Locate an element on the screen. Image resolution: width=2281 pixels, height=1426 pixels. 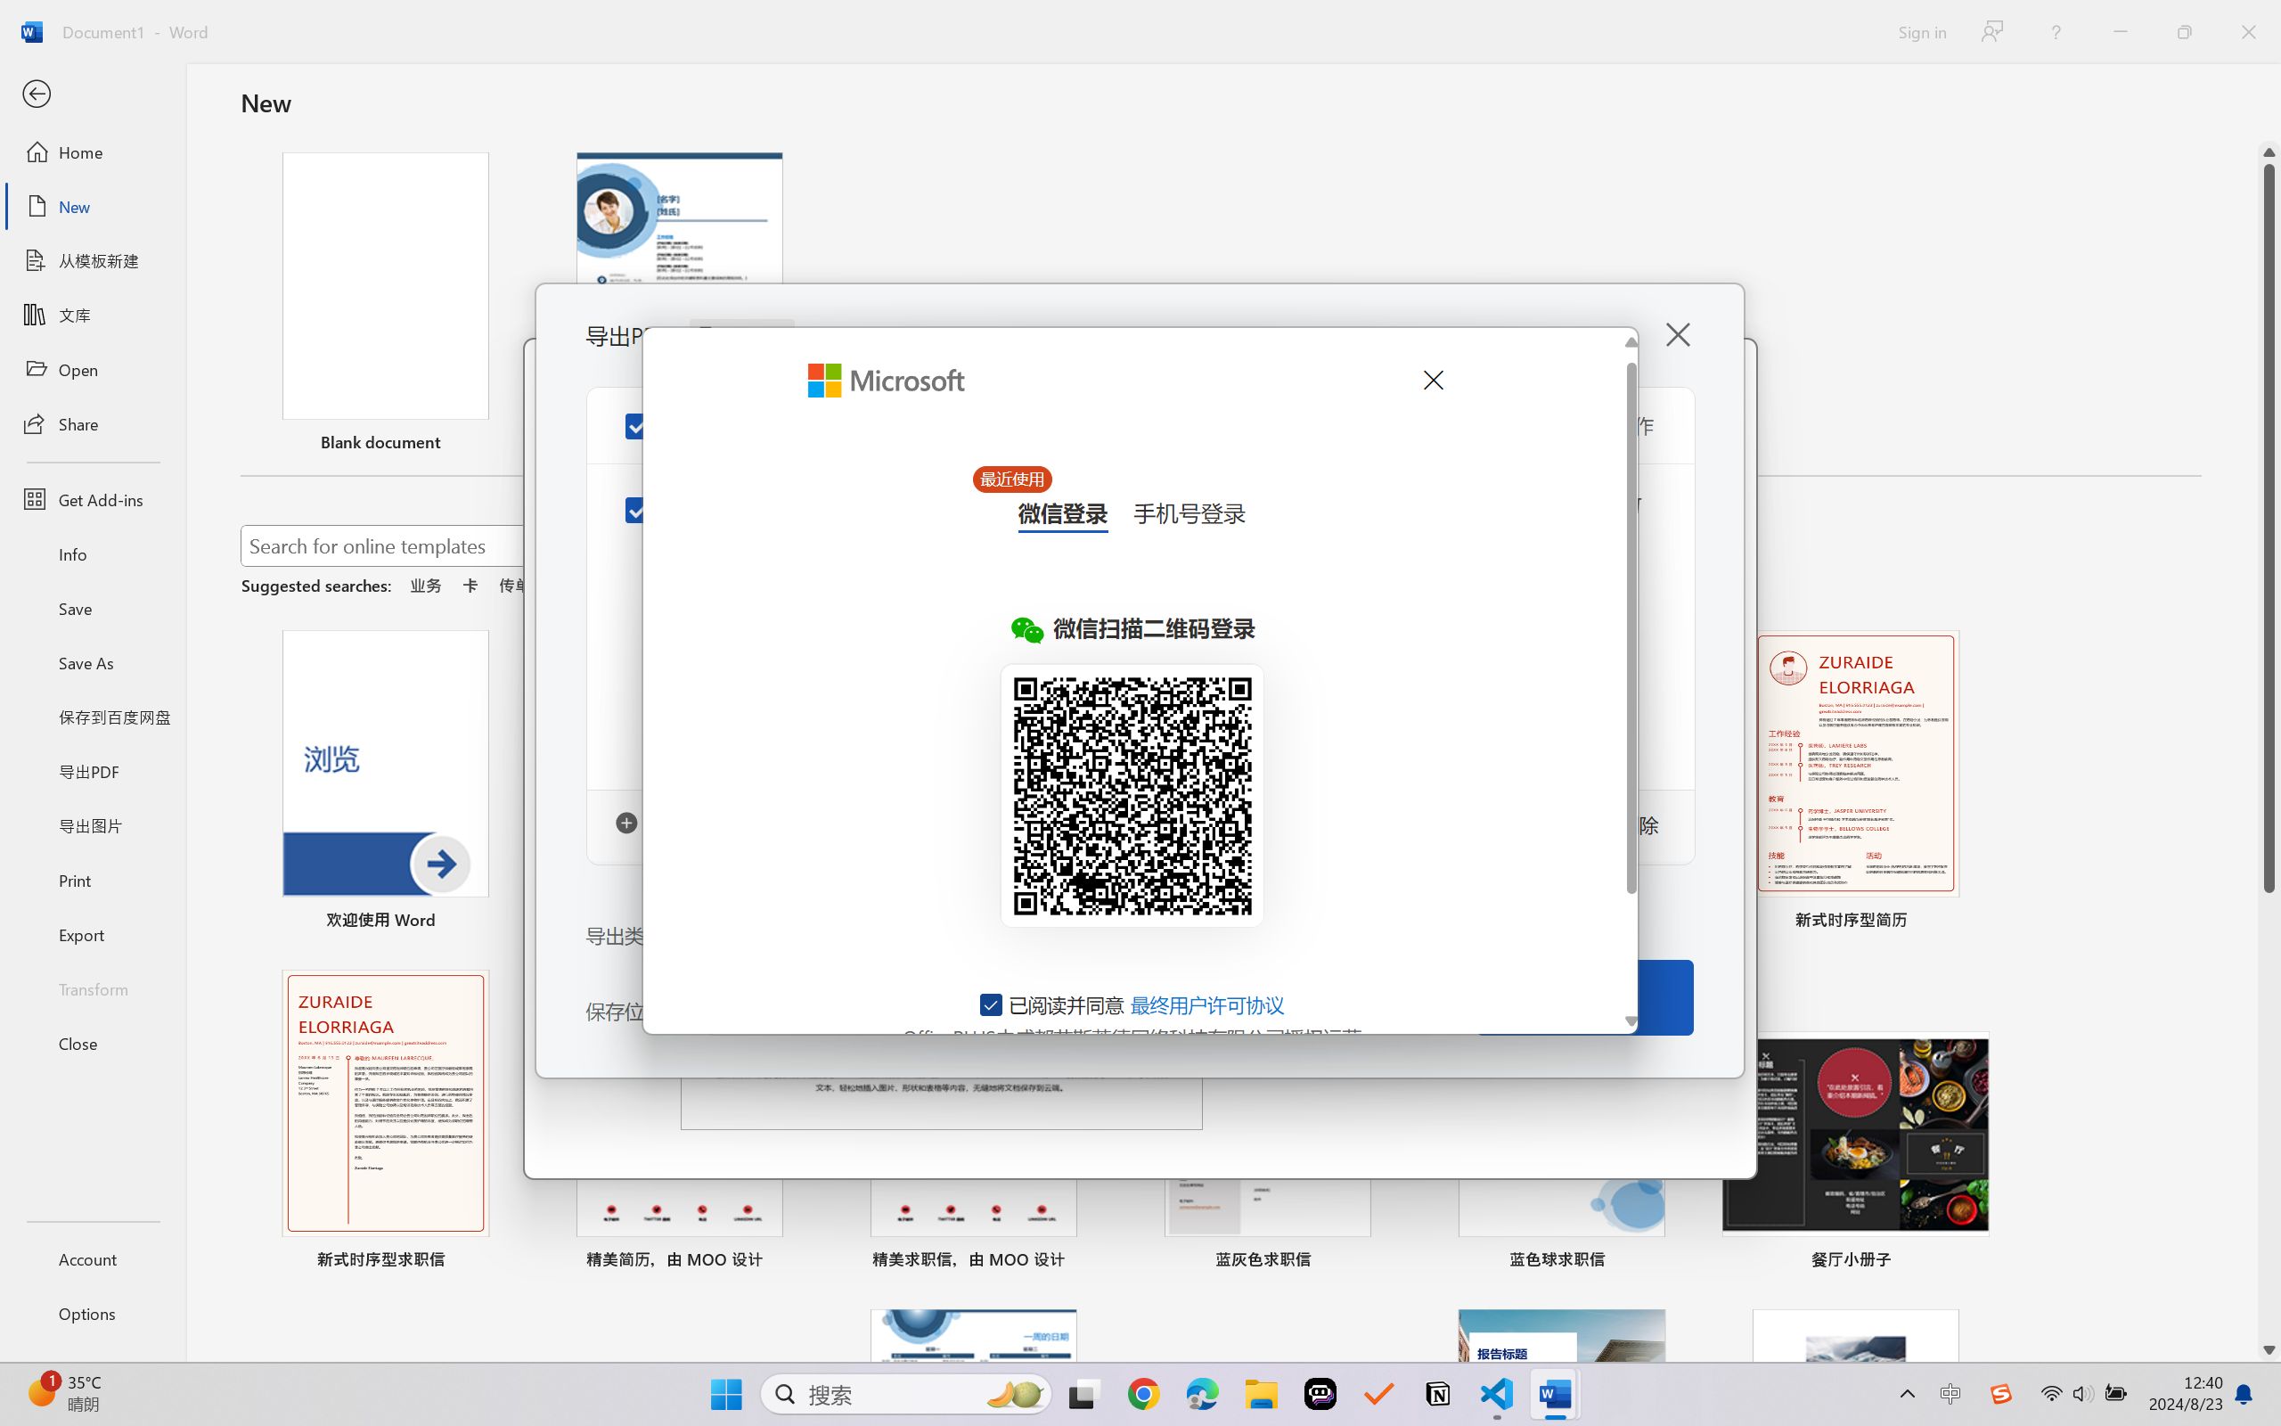
Line down is located at coordinates (2269, 1350).